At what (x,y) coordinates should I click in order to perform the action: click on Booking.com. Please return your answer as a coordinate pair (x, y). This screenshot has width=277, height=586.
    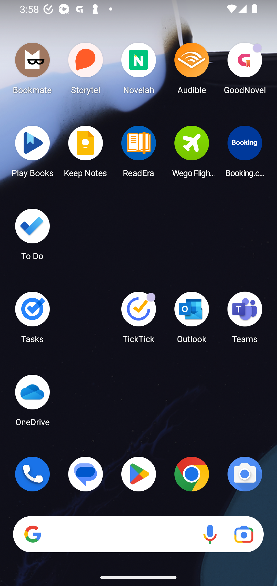
    Looking at the image, I should click on (245, 153).